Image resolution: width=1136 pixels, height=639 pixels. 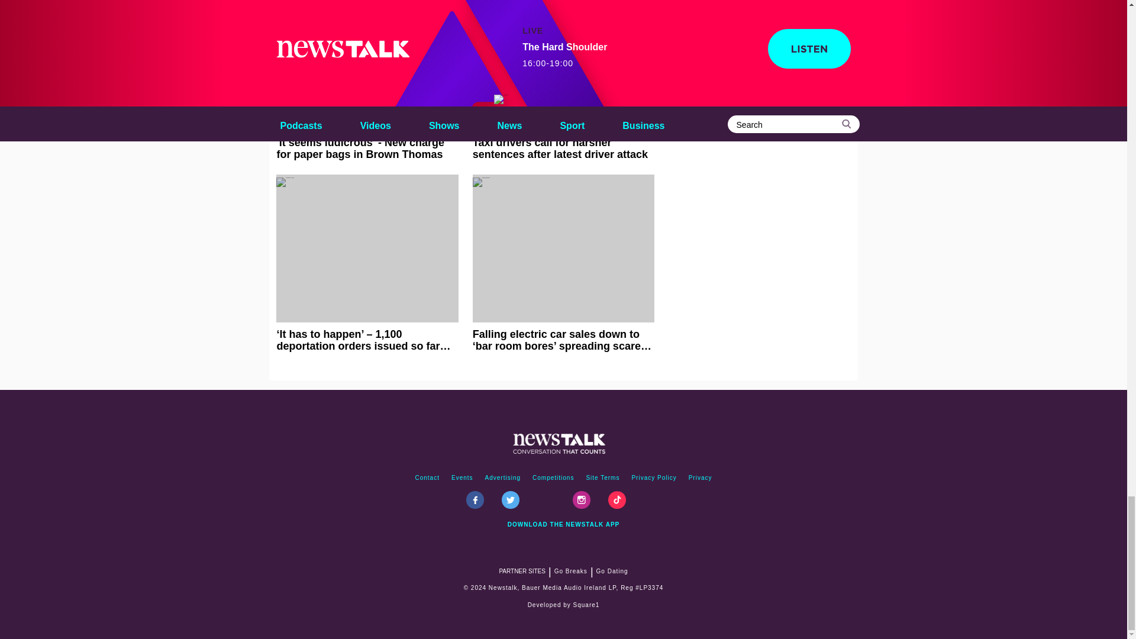 I want to click on competitions, so click(x=553, y=478).